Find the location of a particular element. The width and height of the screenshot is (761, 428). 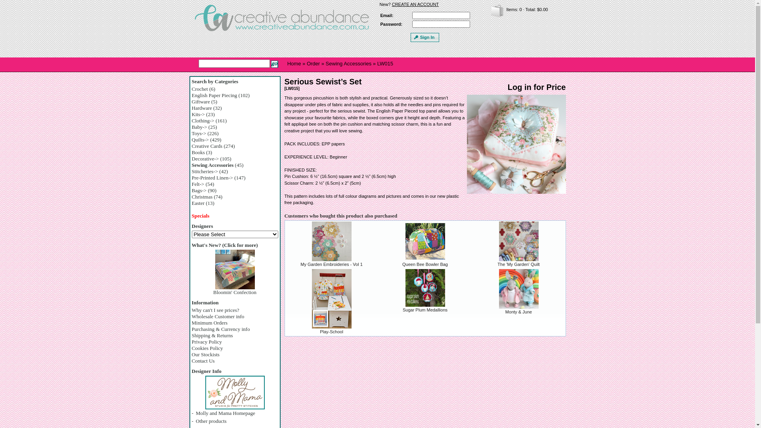

Bloomin' Confection is located at coordinates (235, 292).